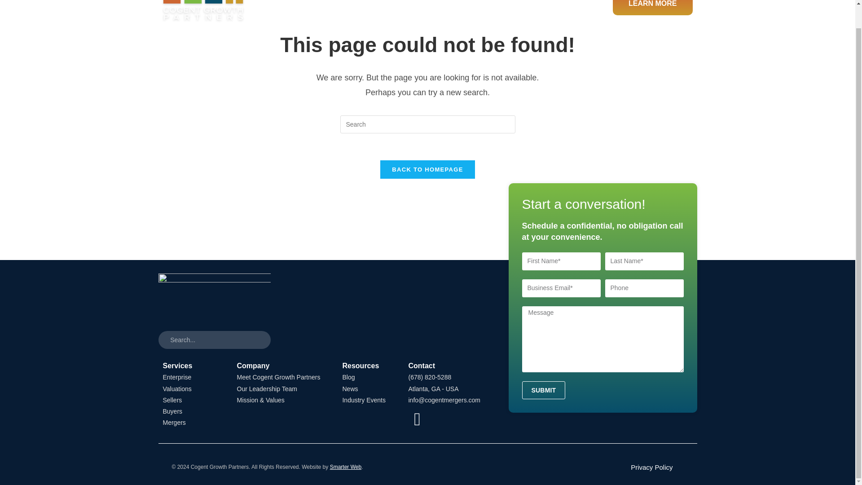 The image size is (862, 485). What do you see at coordinates (558, 11) in the screenshot?
I see `Resources` at bounding box center [558, 11].